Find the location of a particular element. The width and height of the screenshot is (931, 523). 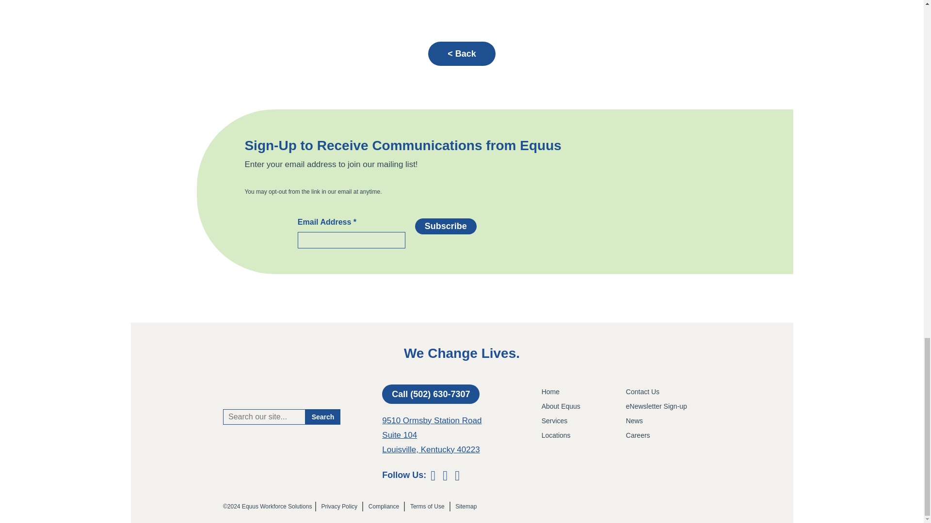

Services is located at coordinates (579, 421).